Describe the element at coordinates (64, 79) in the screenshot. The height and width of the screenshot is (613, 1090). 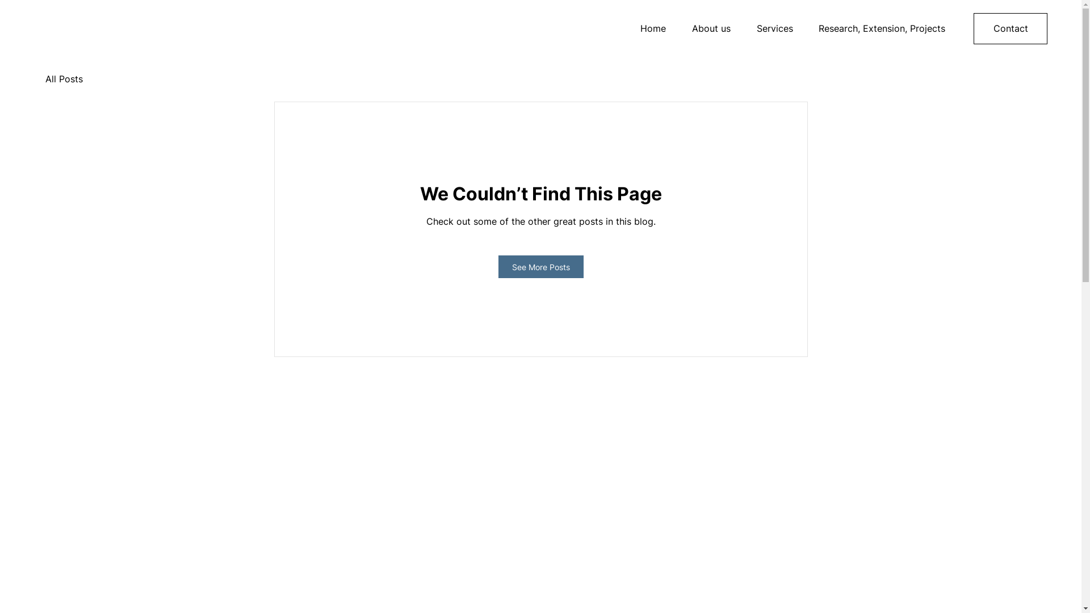
I see `All Posts` at that location.